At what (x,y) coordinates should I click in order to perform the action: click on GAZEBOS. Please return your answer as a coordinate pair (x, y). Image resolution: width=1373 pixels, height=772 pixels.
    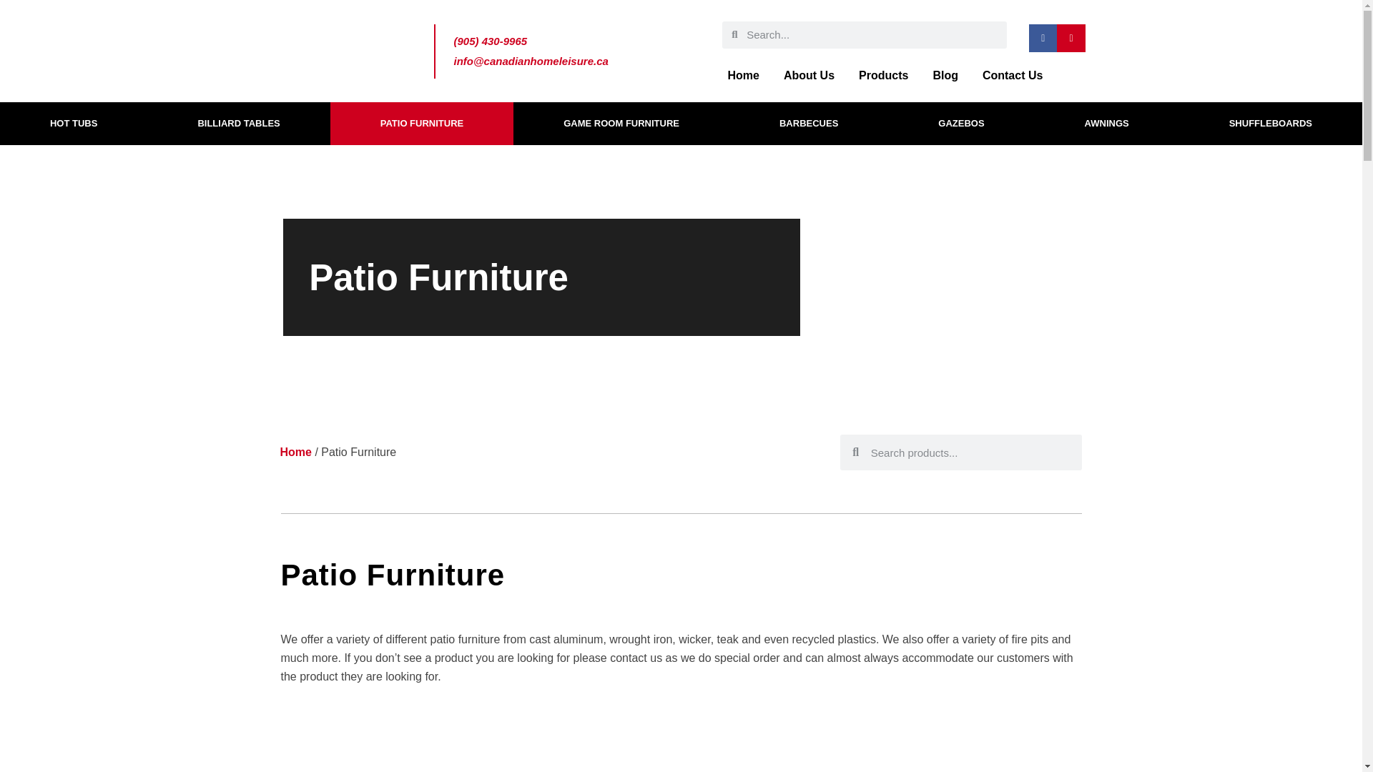
    Looking at the image, I should click on (961, 123).